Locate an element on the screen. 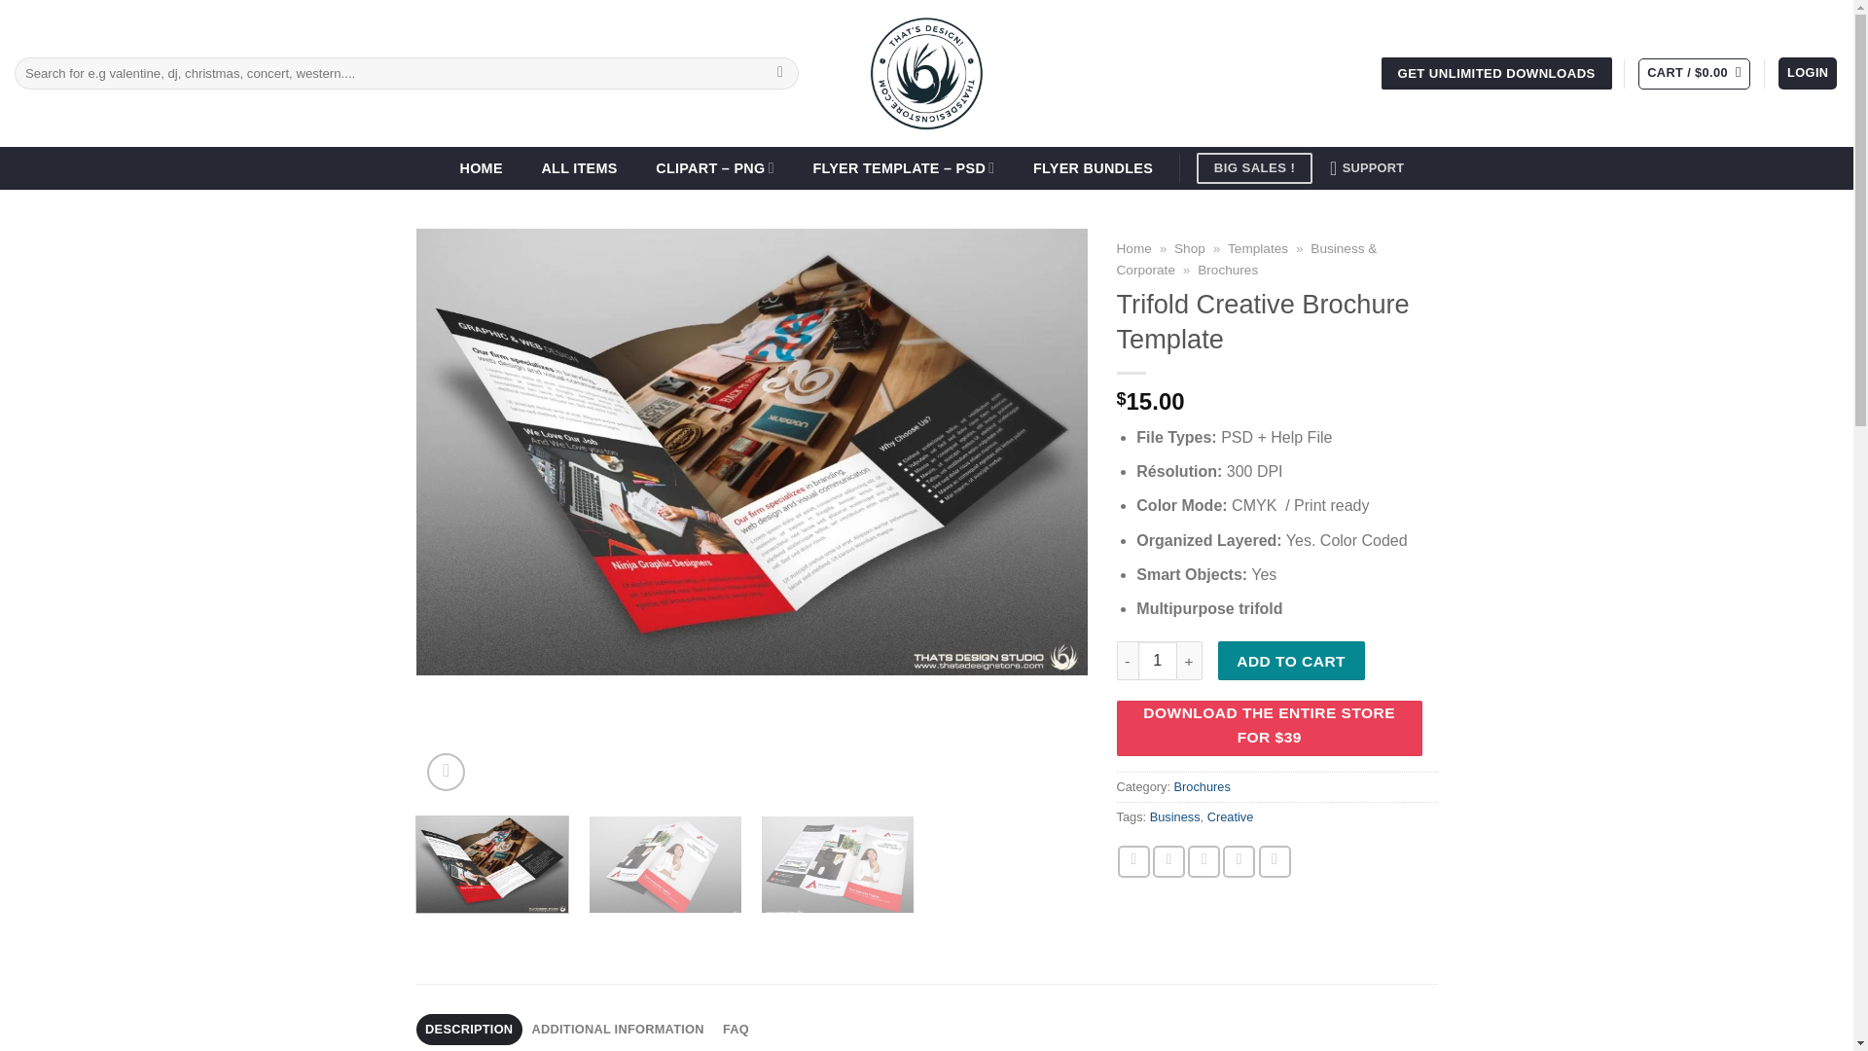 This screenshot has height=1051, width=1868. GET UNLIMITED DOWNLOADS is located at coordinates (1496, 74).